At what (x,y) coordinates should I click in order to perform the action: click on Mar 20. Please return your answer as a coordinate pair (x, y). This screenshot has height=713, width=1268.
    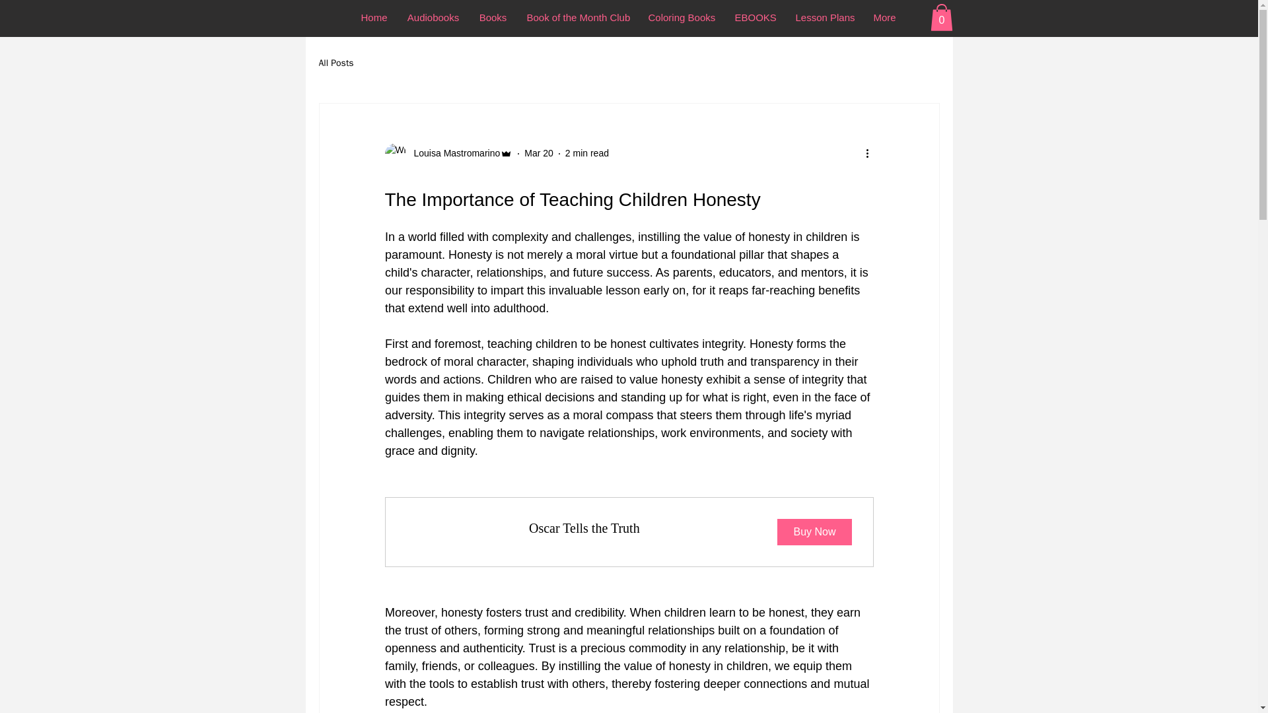
    Looking at the image, I should click on (539, 153).